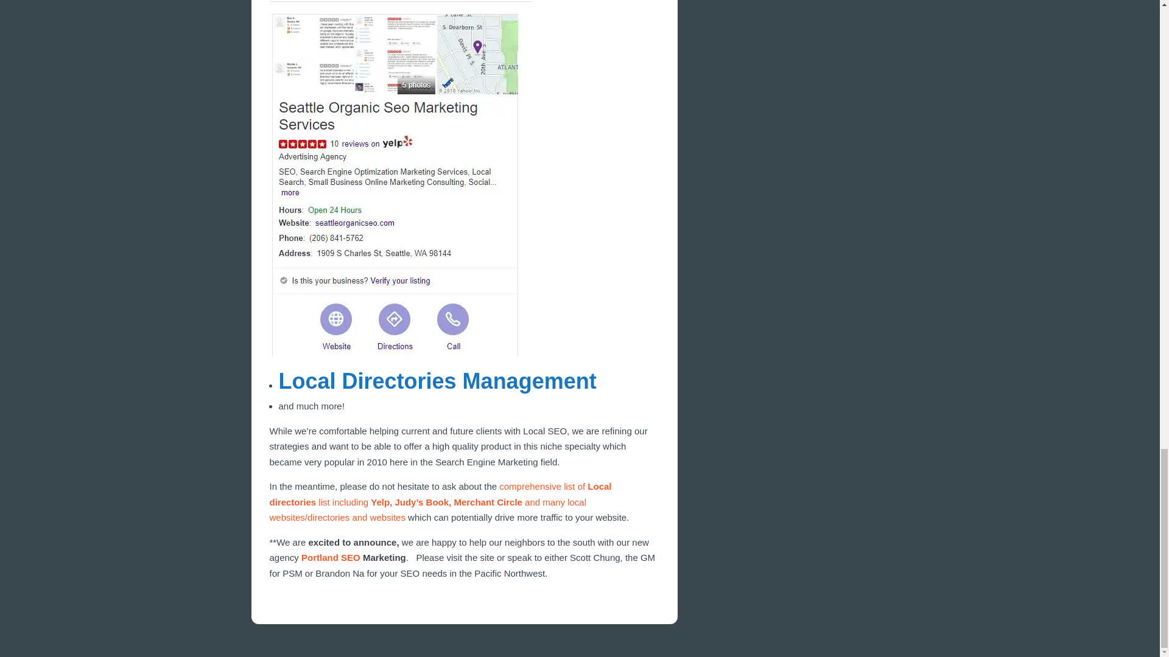 The height and width of the screenshot is (657, 1169). I want to click on portland seo, so click(331, 557).